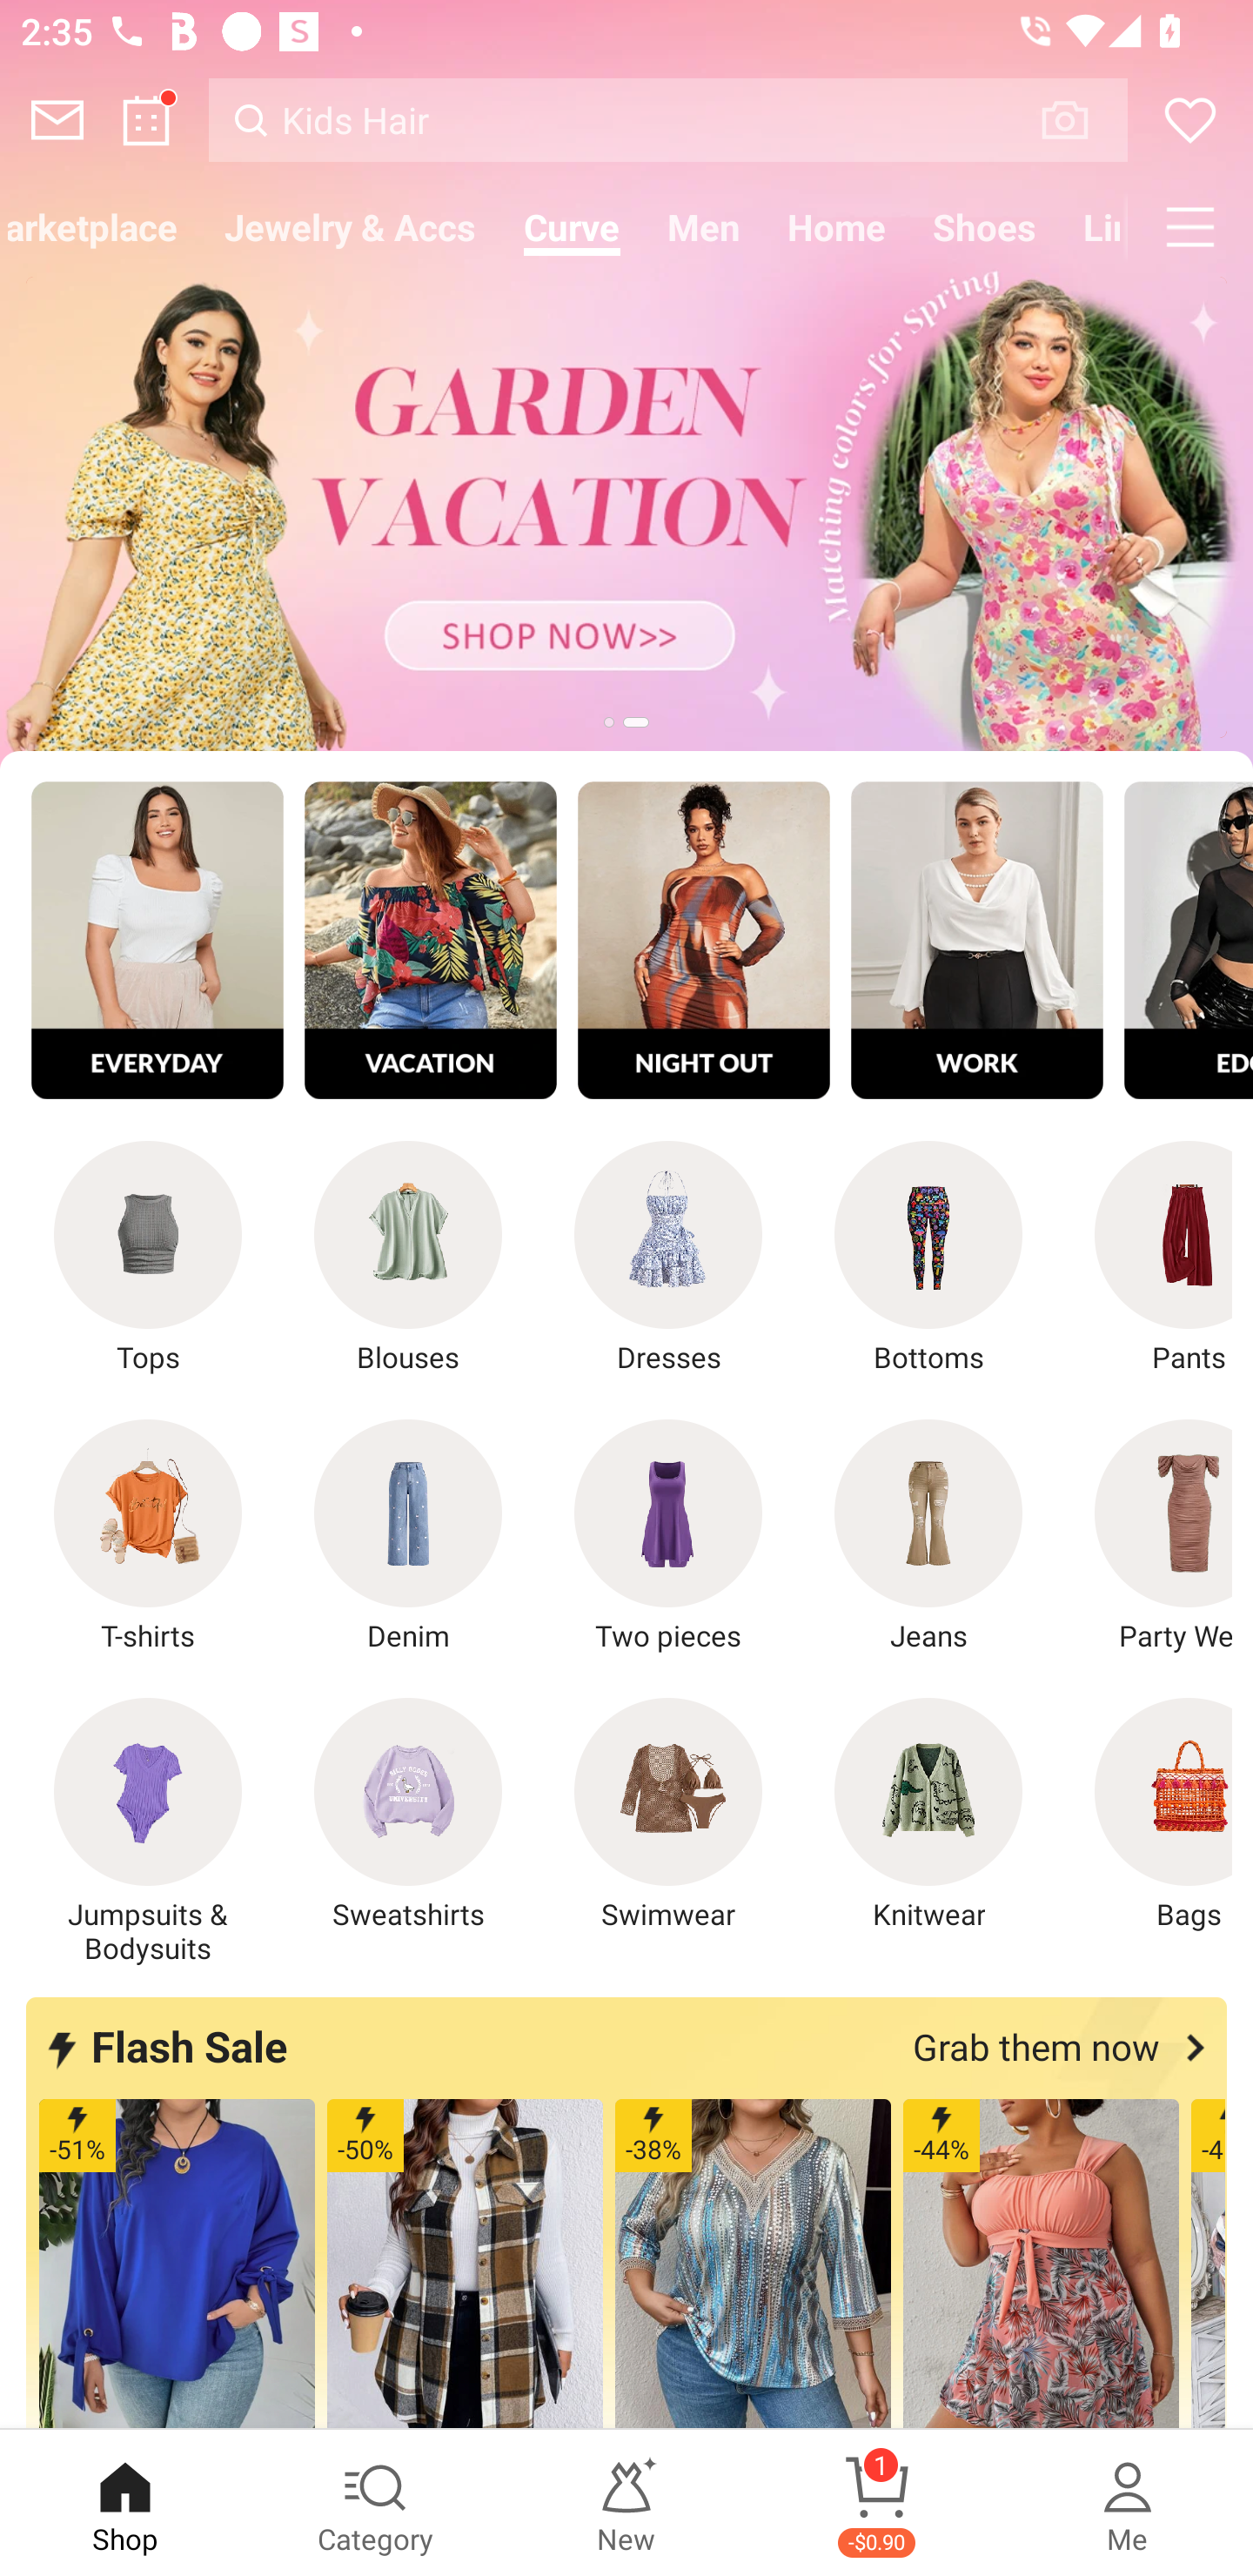 This screenshot has height=2576, width=1253. I want to click on Me, so click(1128, 2503).